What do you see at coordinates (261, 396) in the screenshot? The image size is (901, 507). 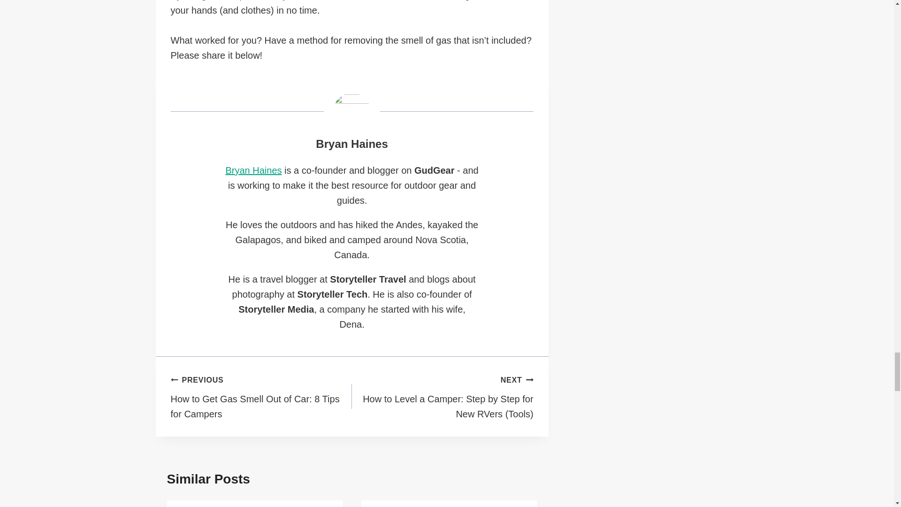 I see `Bryan Haines` at bounding box center [261, 396].